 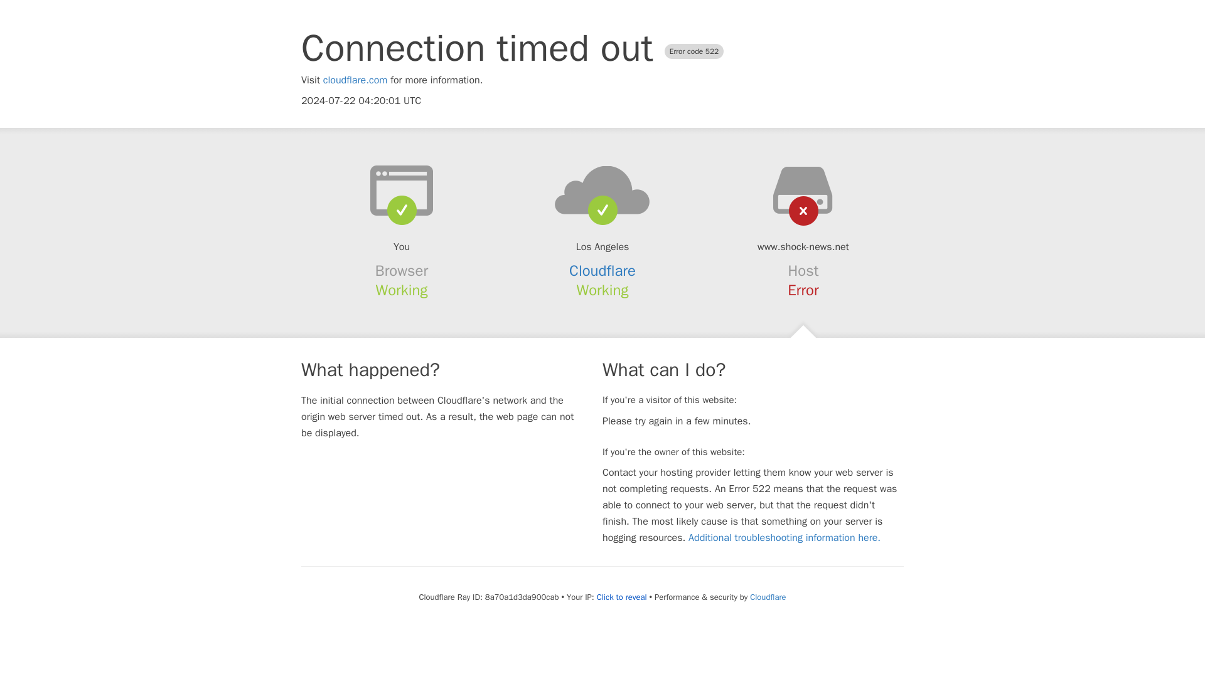 I want to click on Cloudflare, so click(x=767, y=597).